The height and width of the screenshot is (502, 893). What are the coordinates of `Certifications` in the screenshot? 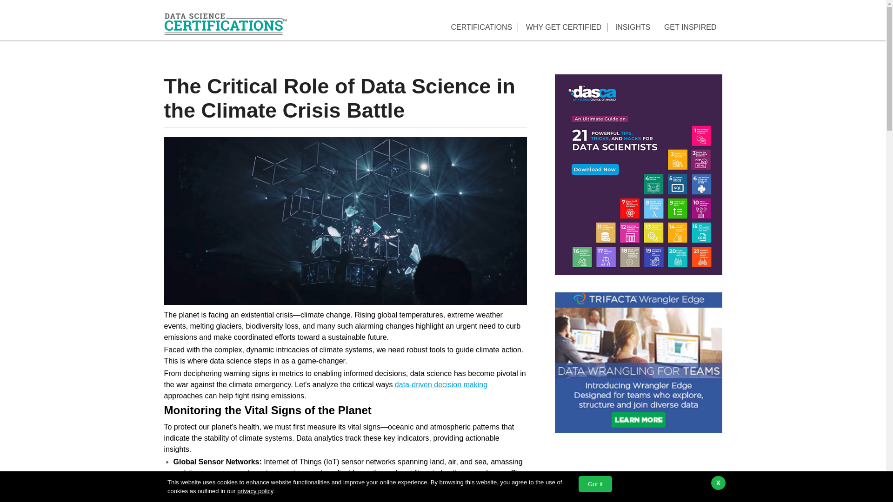 It's located at (481, 27).